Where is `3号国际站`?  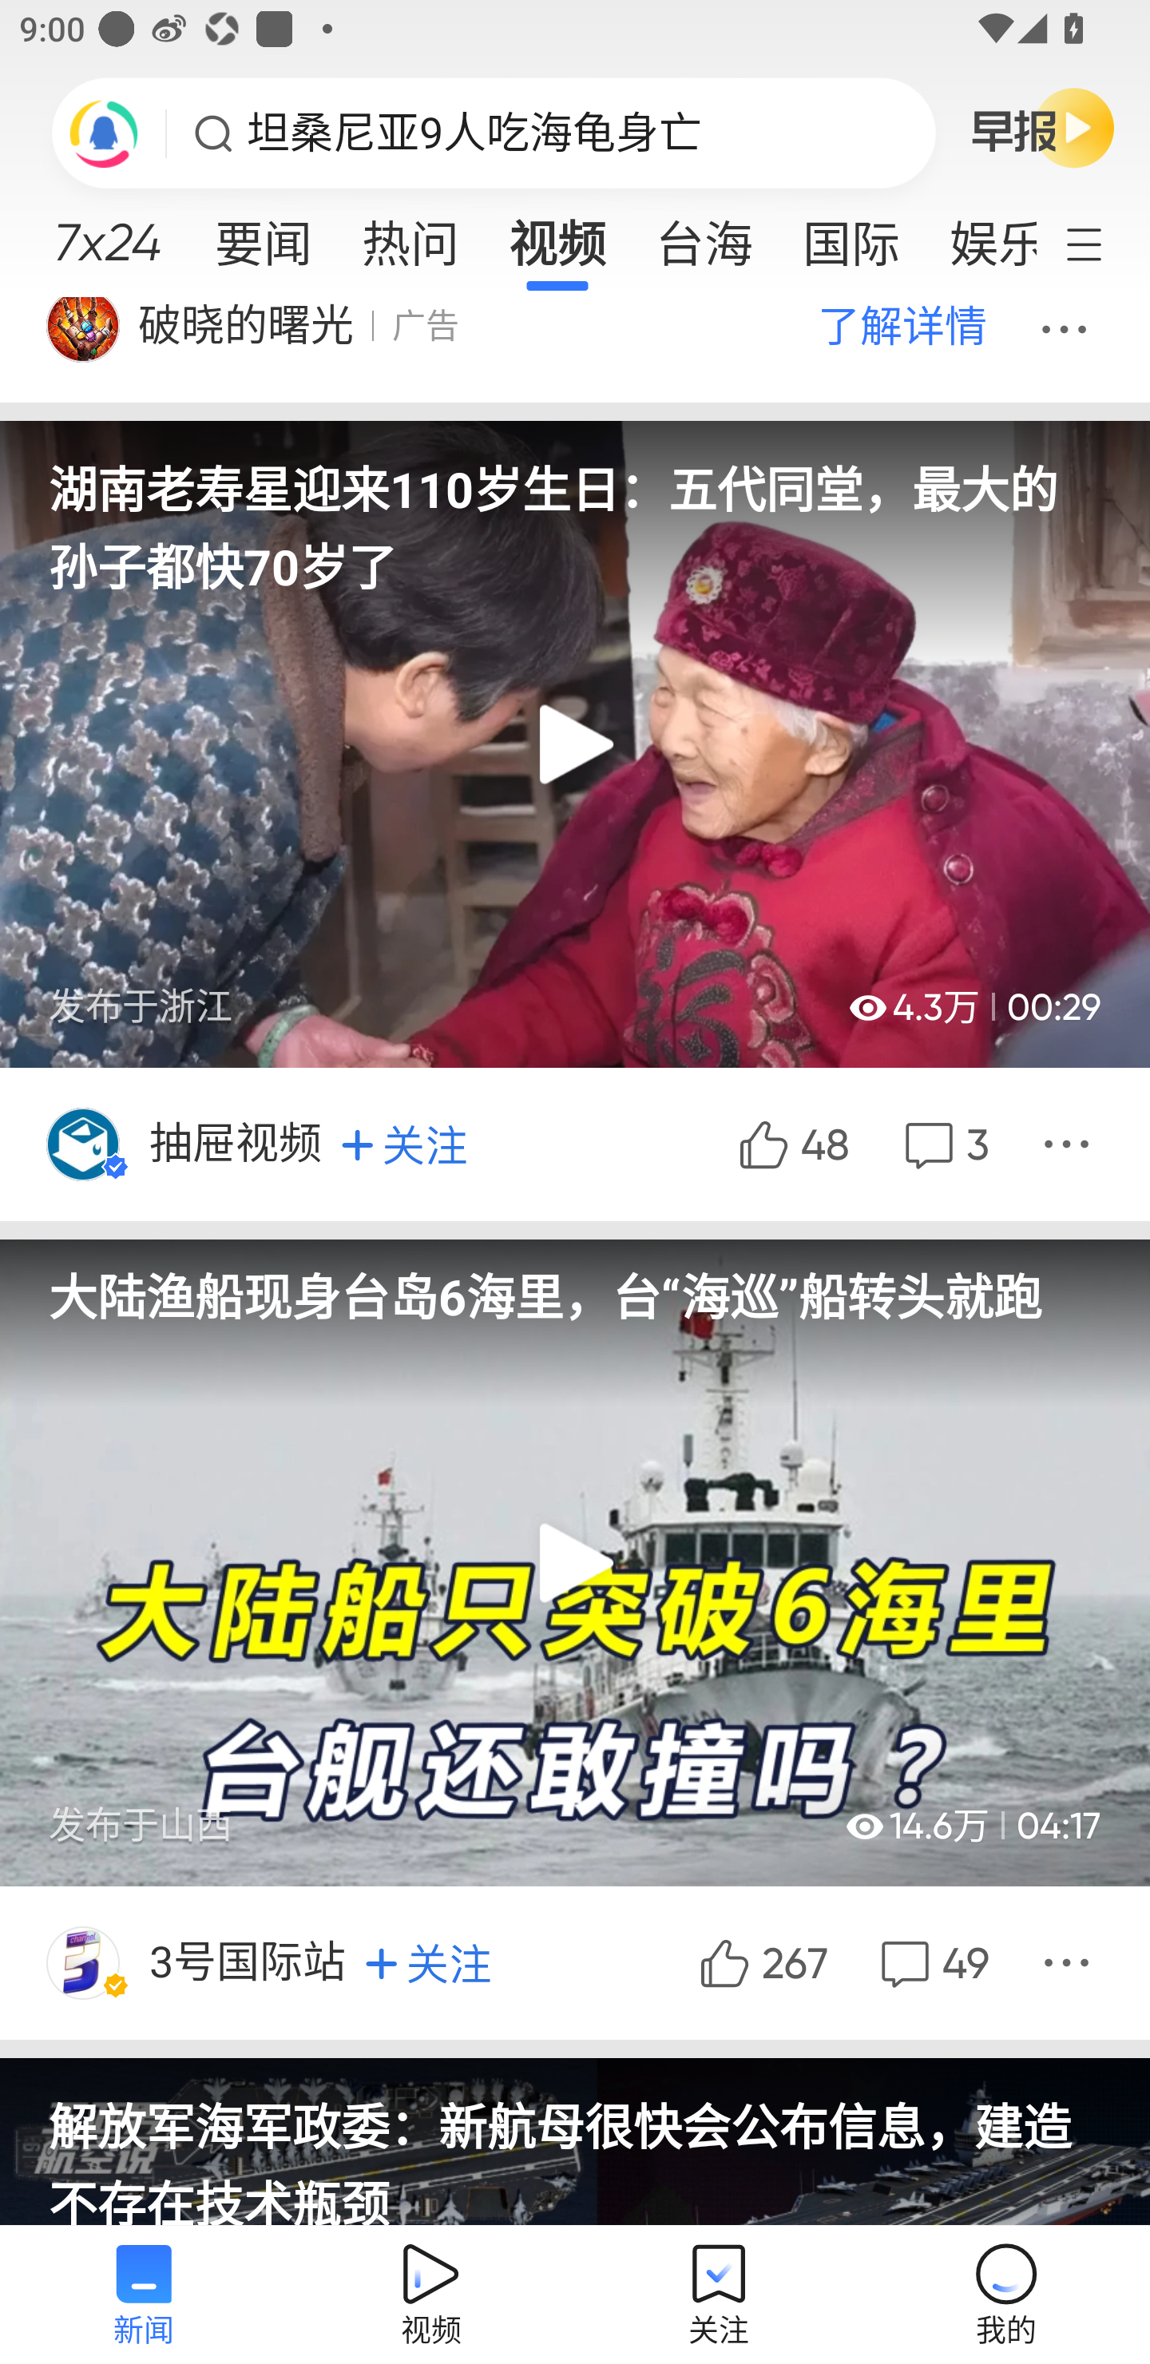 3号国际站 is located at coordinates (249, 1963).